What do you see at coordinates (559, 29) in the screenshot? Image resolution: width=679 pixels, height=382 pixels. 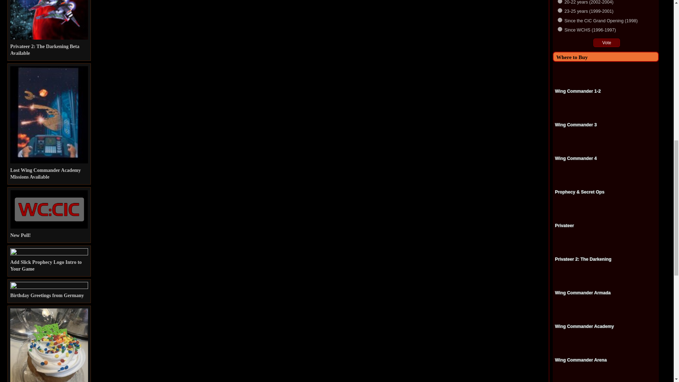 I see `10` at bounding box center [559, 29].